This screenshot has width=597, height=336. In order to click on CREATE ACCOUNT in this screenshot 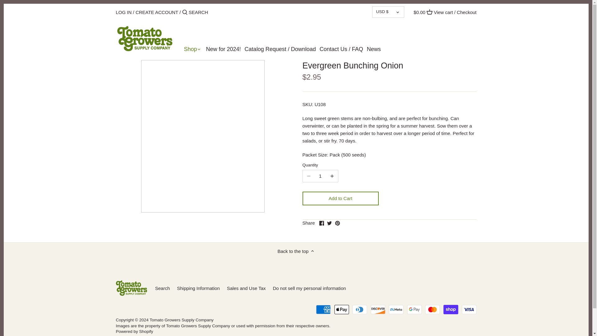, I will do `click(157, 12)`.